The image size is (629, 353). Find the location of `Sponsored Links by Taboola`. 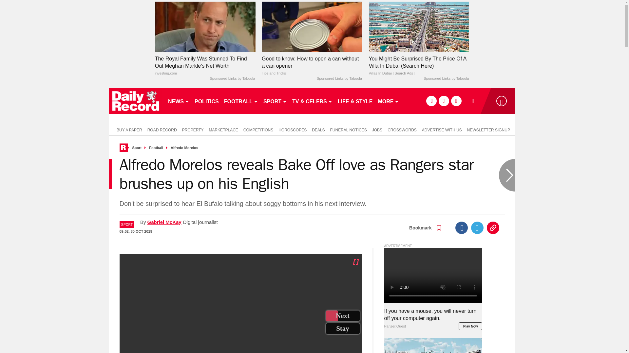

Sponsored Links by Taboola is located at coordinates (232, 79).